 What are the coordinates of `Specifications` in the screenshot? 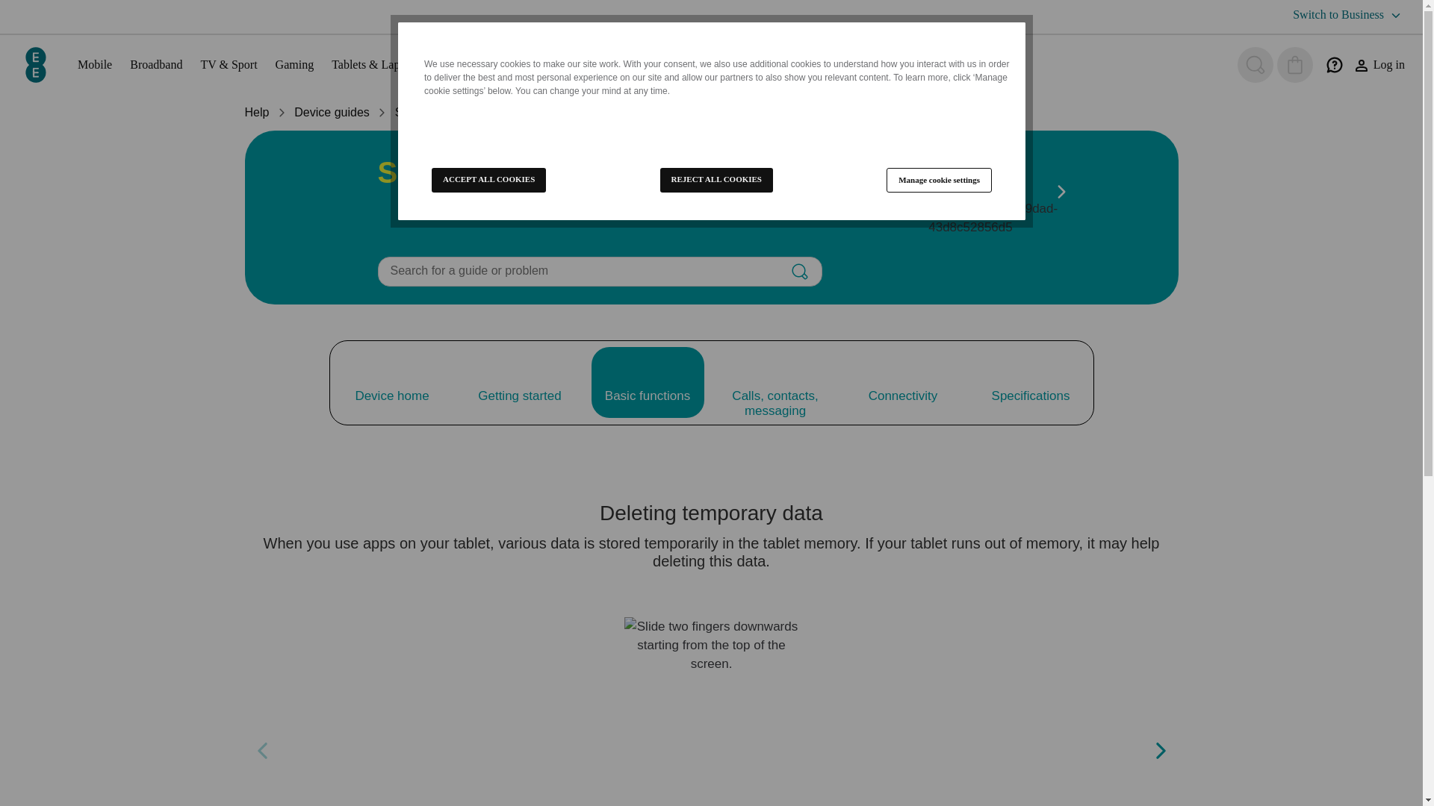 It's located at (1030, 382).